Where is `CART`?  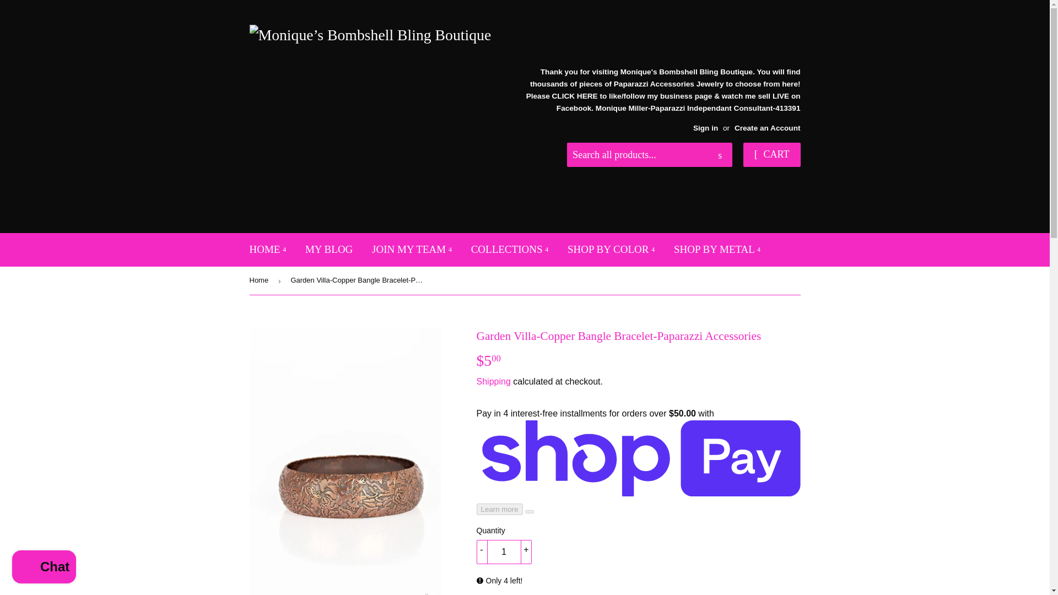 CART is located at coordinates (772, 155).